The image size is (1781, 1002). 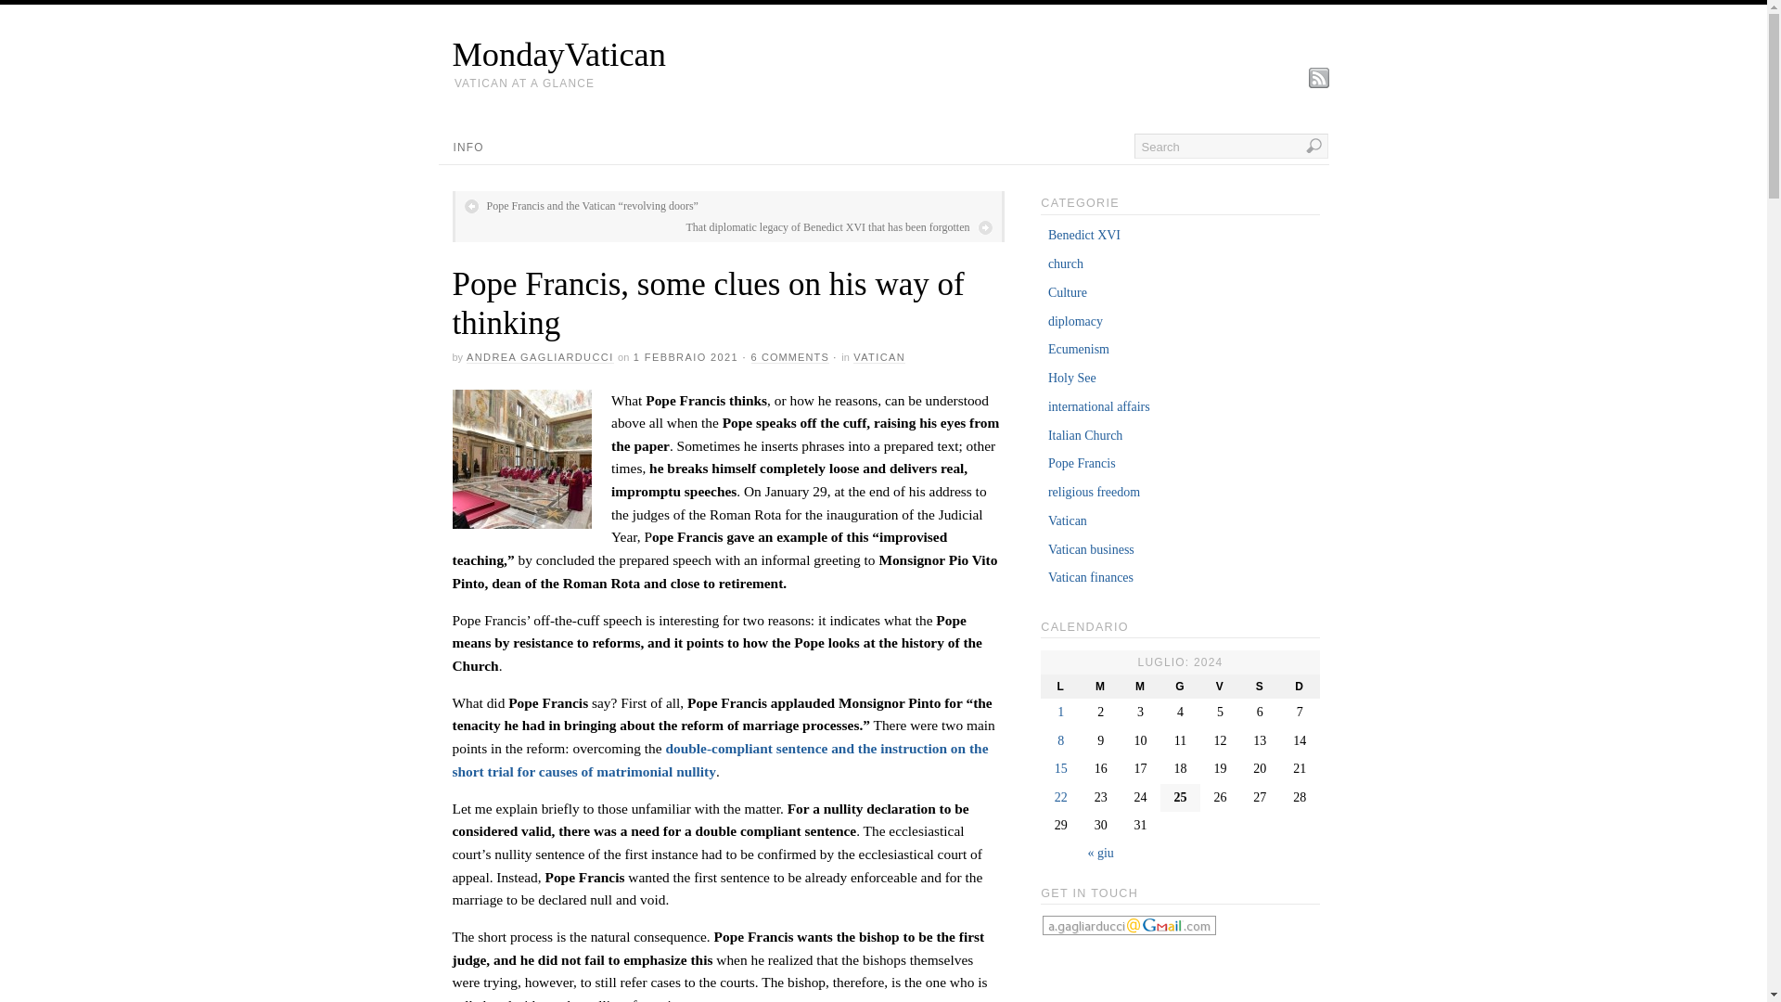 I want to click on cq5dam-thumbnail-cropped-750-422, so click(x=521, y=459).